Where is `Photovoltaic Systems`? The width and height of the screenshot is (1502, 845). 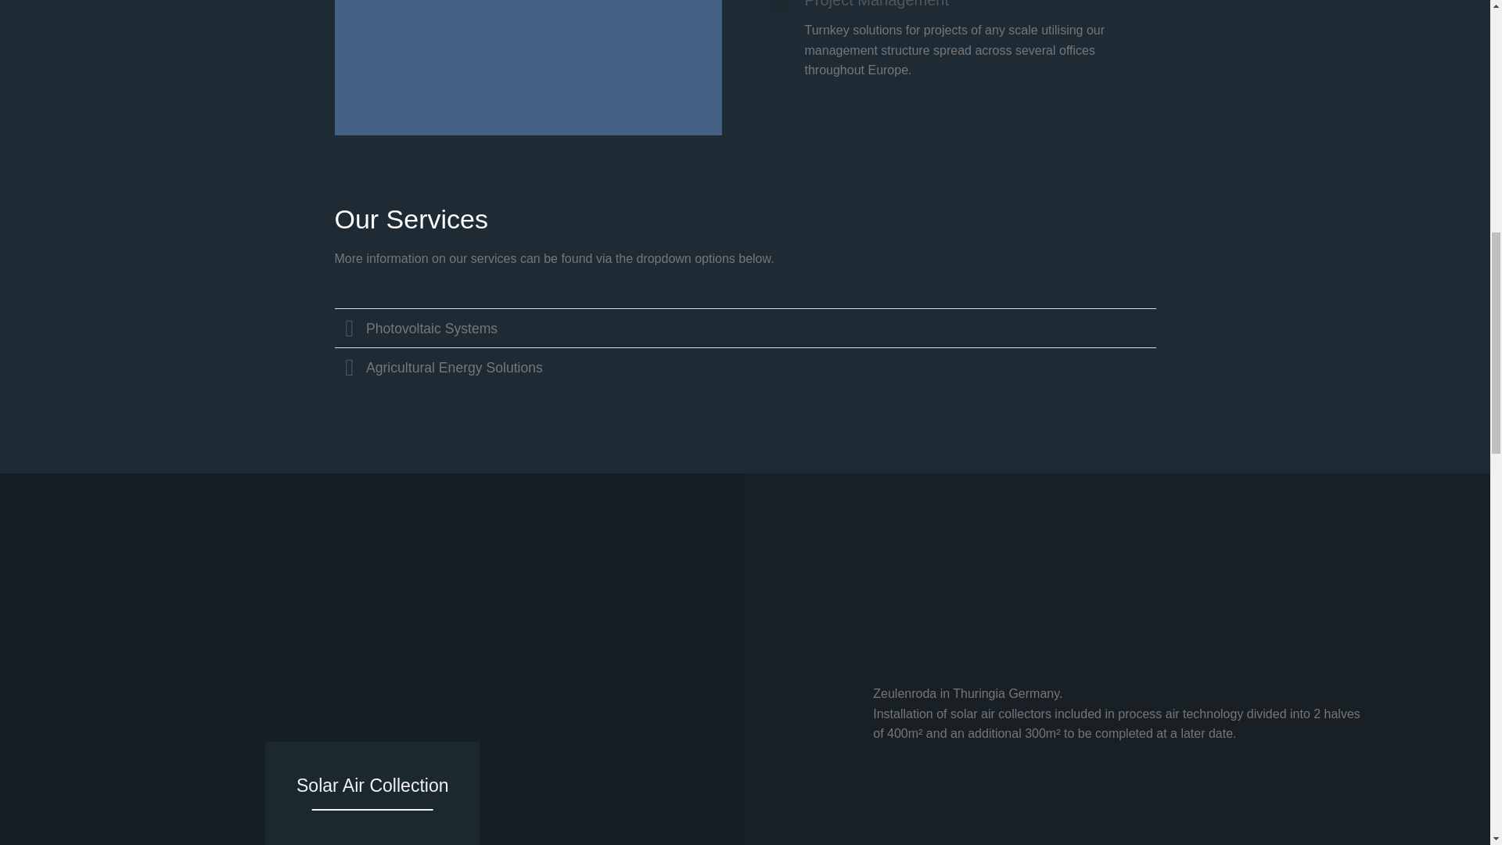
Photovoltaic Systems is located at coordinates (746, 327).